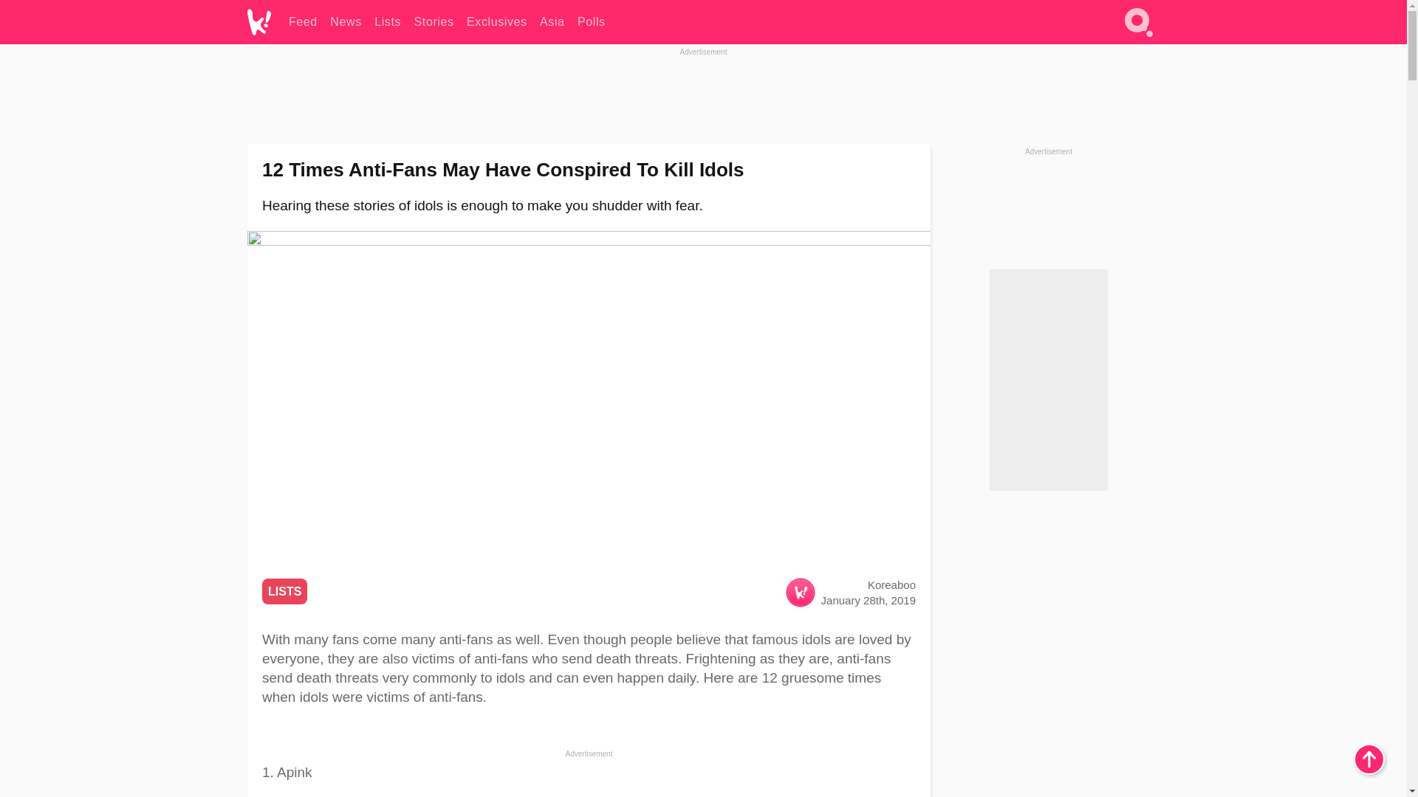 This screenshot has height=797, width=1418. I want to click on Stories, so click(434, 22).